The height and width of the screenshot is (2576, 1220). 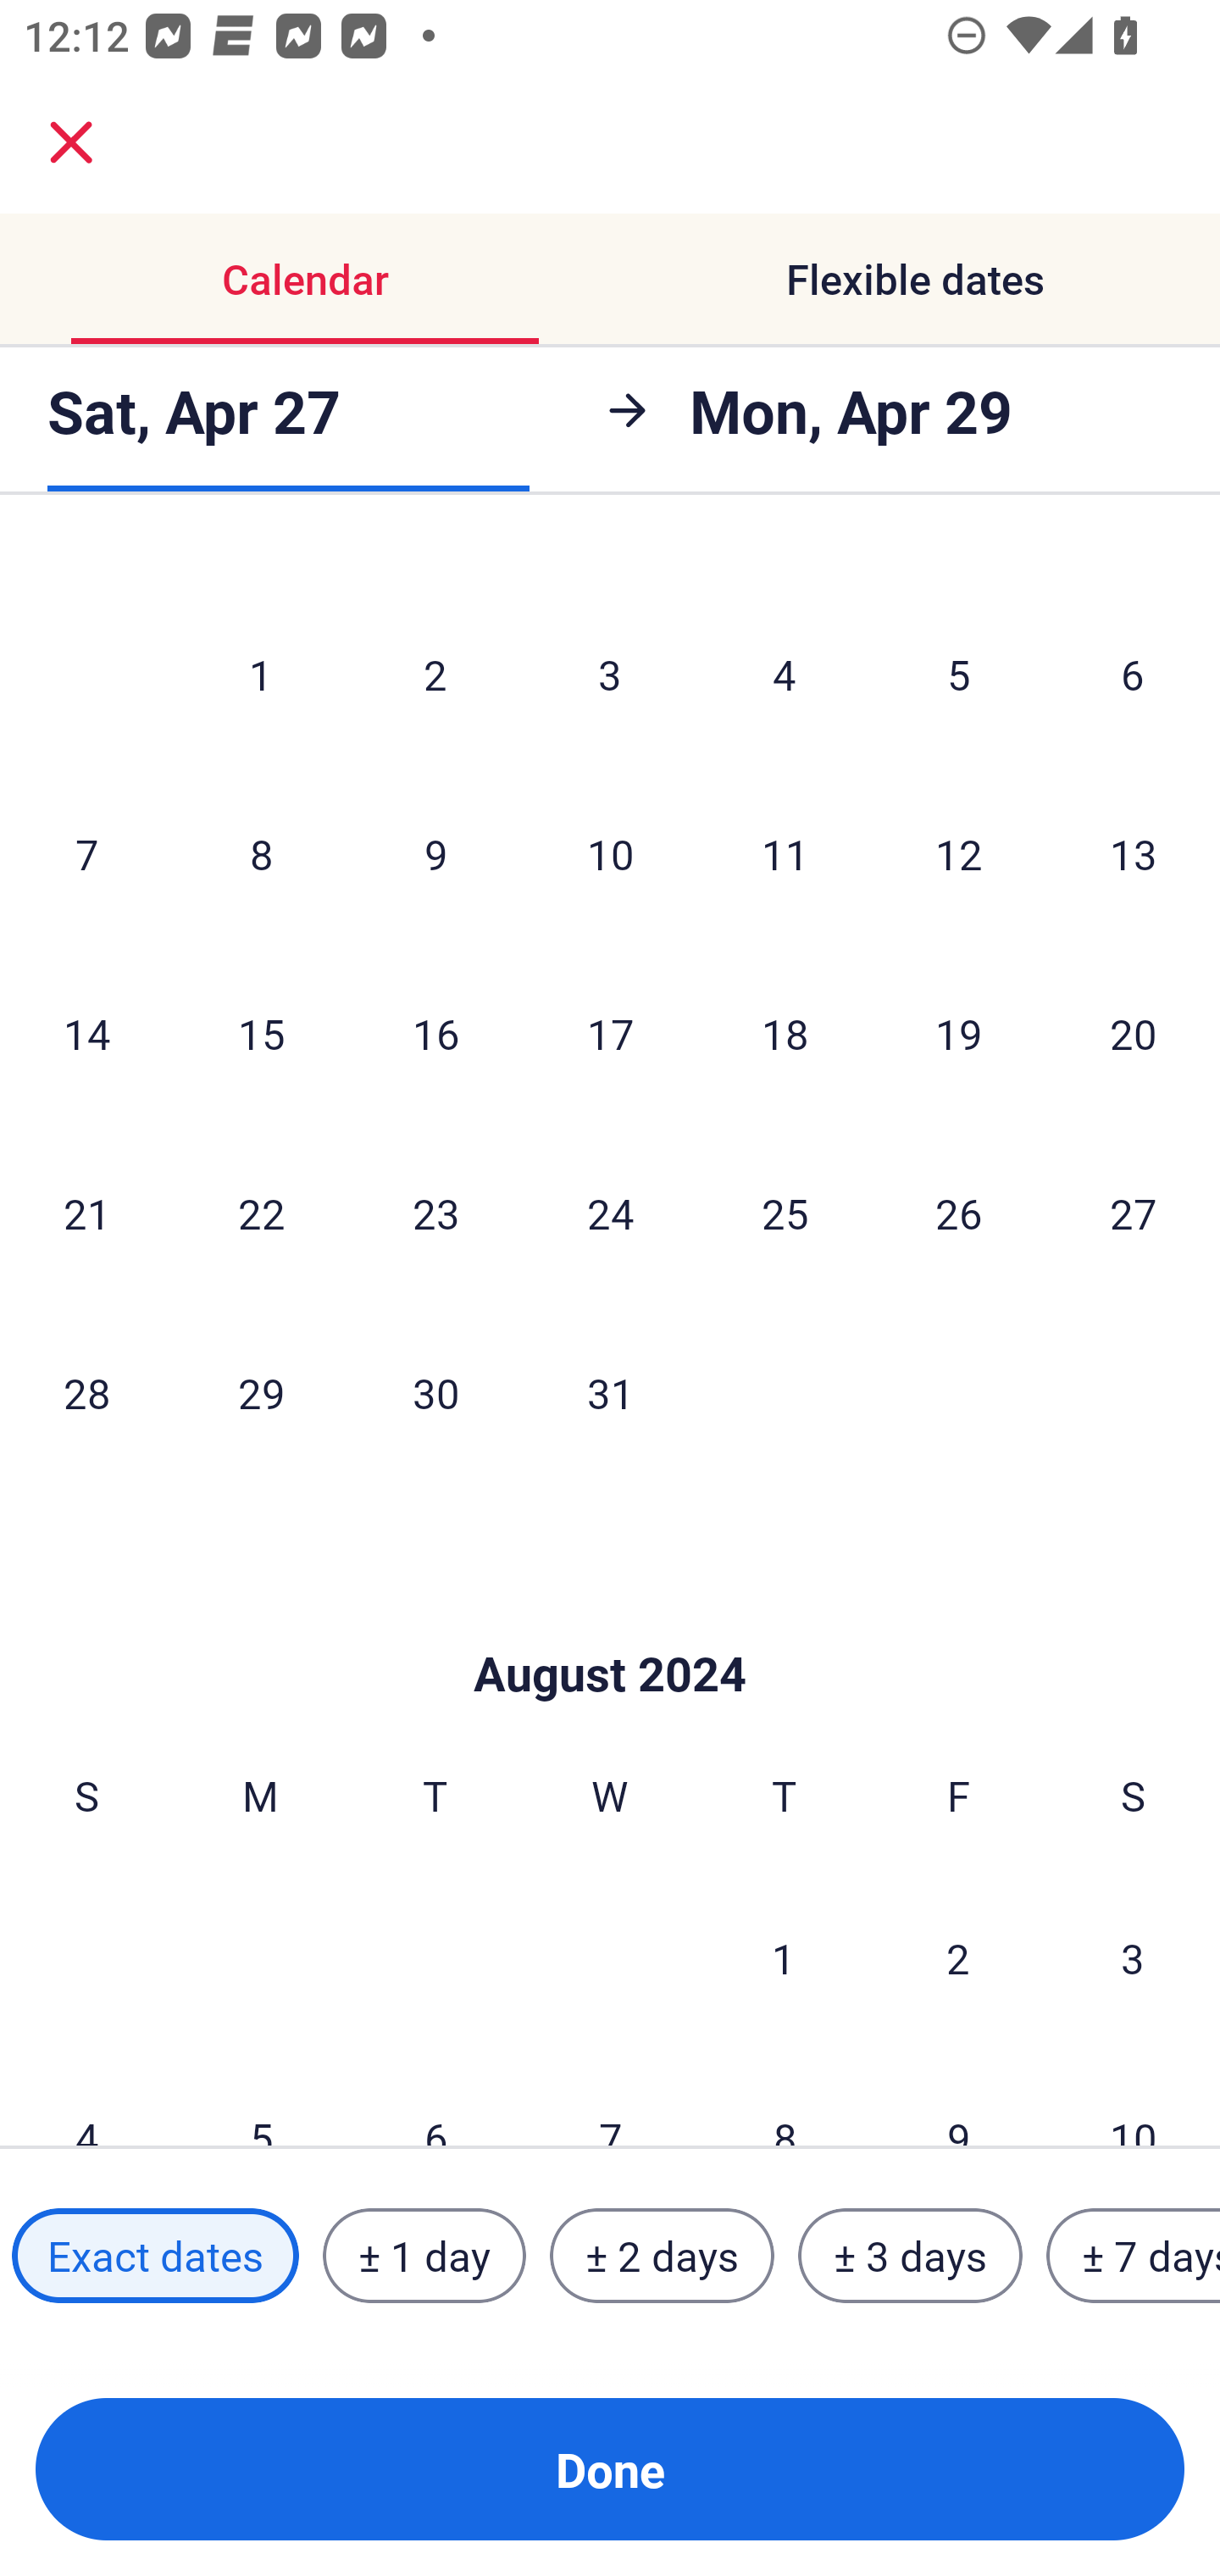 I want to click on 8 Monday, July 8, 2024, so click(x=261, y=853).